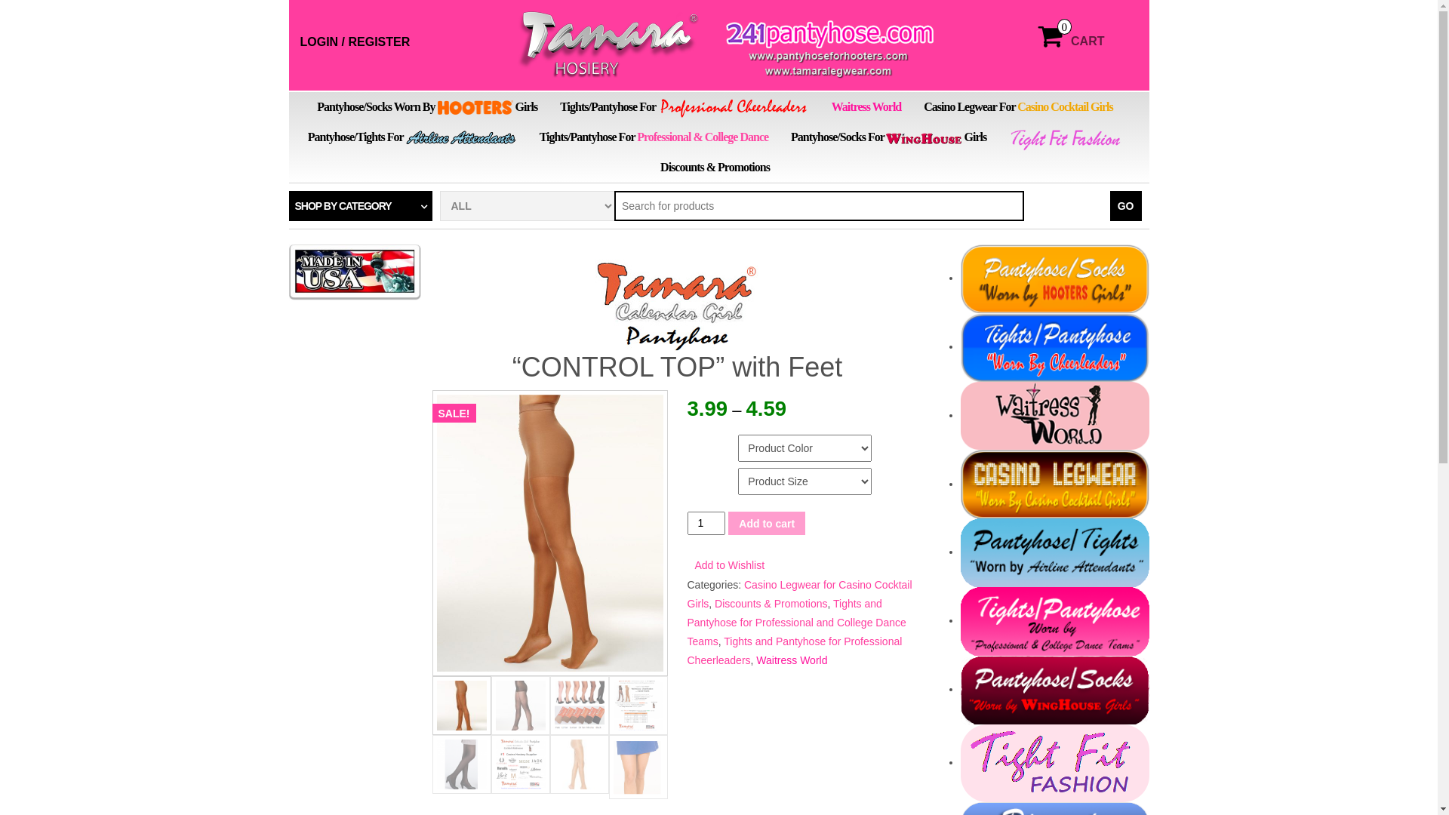 This screenshot has height=815, width=1449. I want to click on Casino Legwear for Casino Cocktail Girls, so click(799, 595).